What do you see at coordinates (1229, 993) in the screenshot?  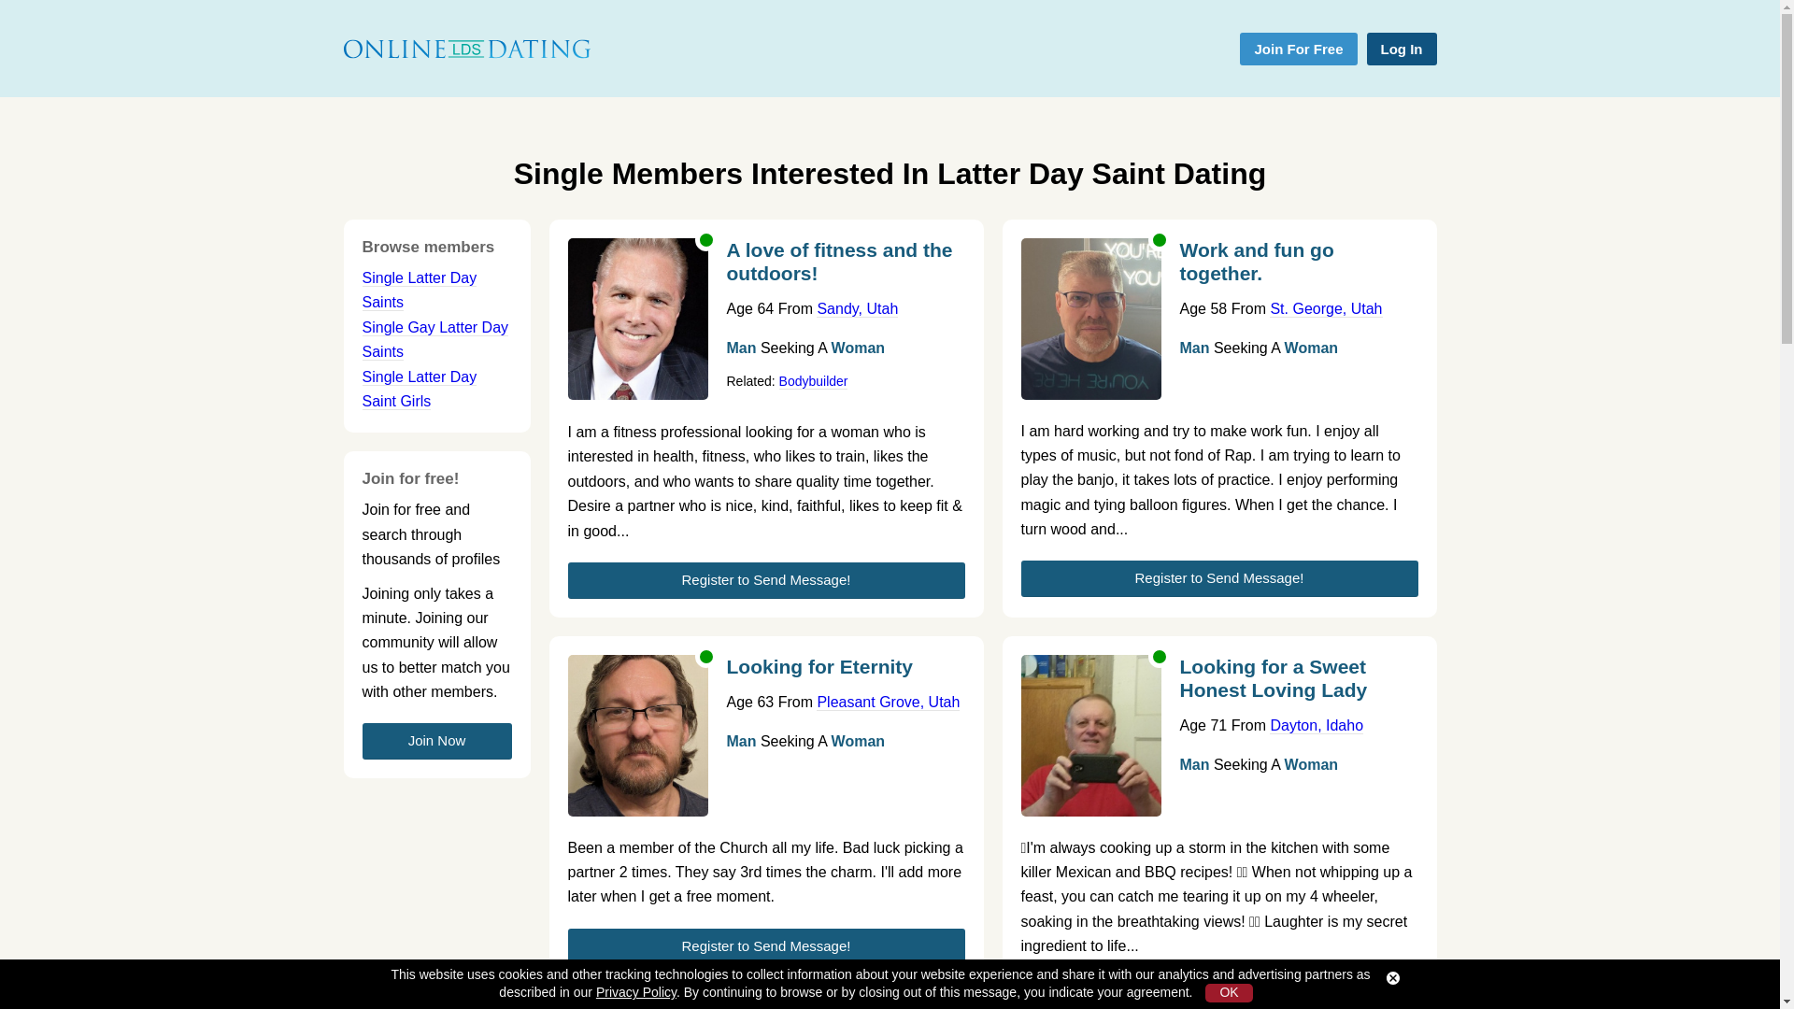 I see `OK` at bounding box center [1229, 993].